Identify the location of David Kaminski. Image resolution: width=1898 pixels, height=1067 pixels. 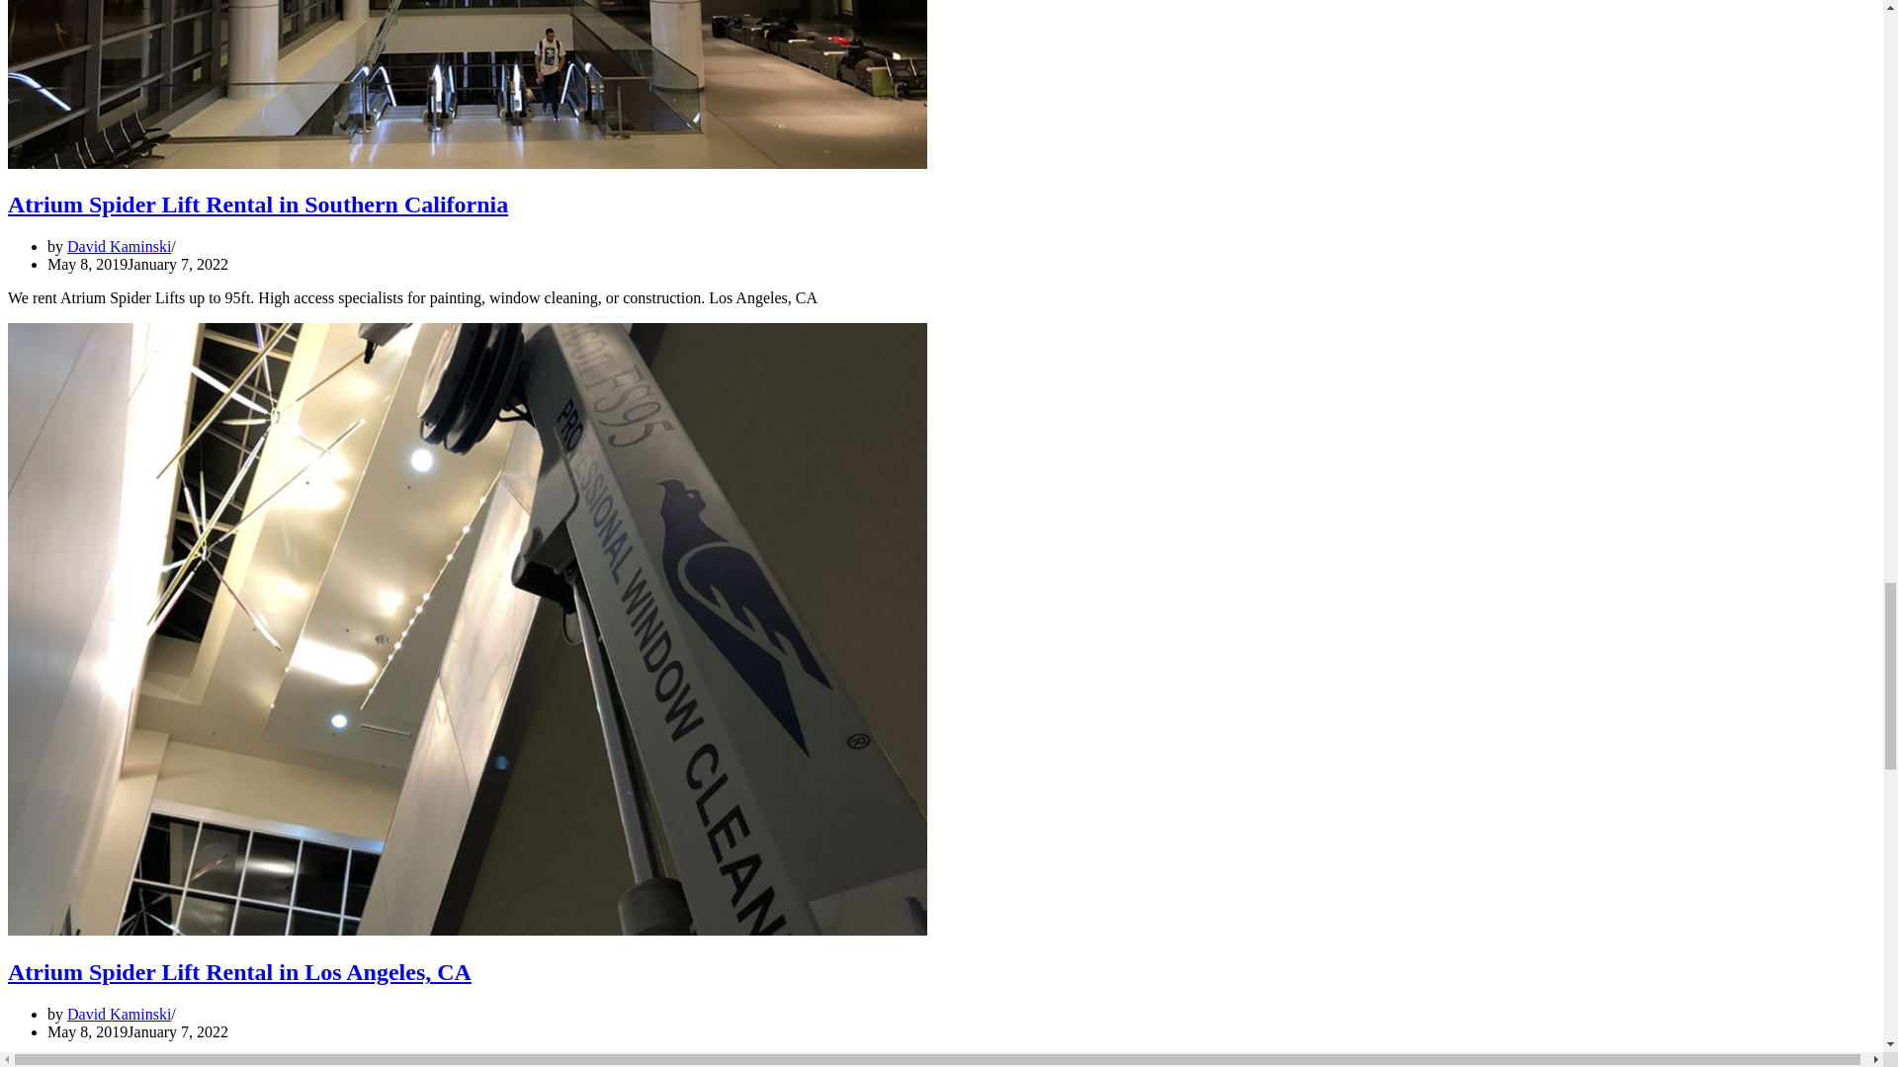
(119, 246).